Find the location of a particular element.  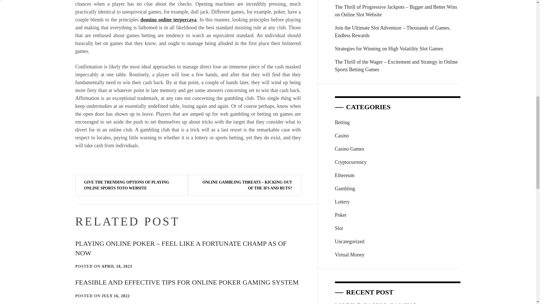

JULY 16, 2022 is located at coordinates (116, 296).